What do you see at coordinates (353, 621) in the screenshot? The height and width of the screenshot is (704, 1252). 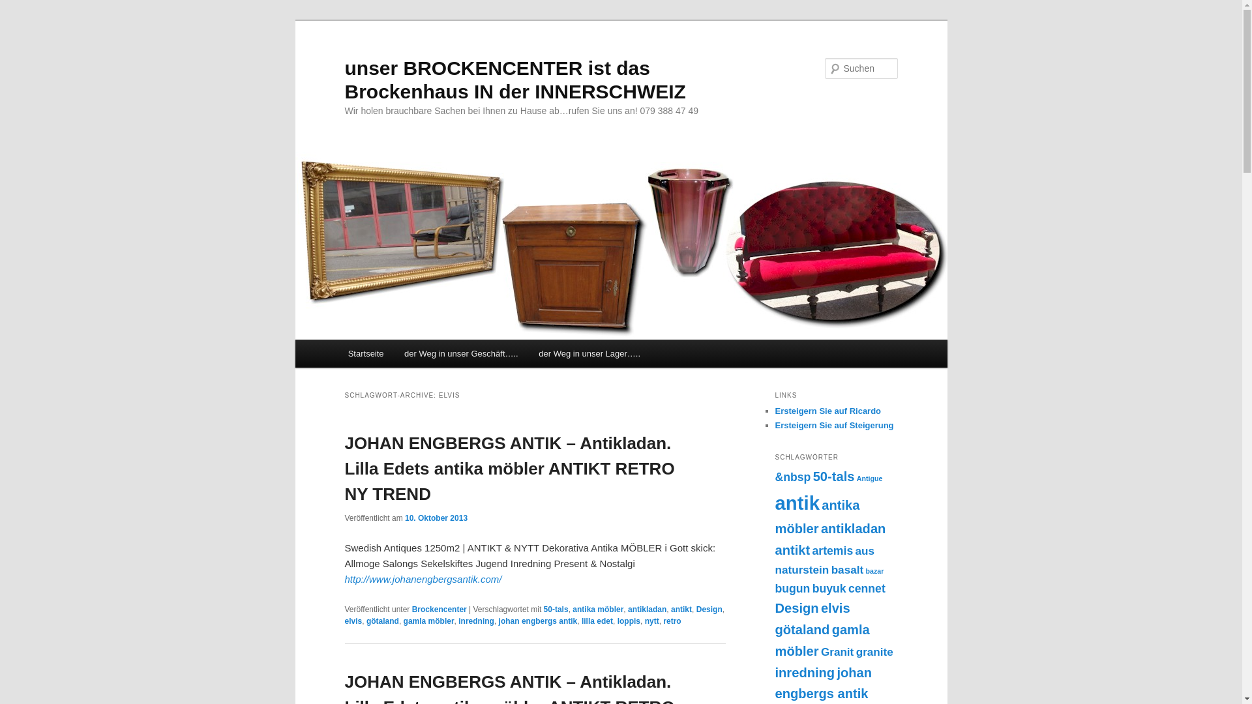 I see `elvis` at bounding box center [353, 621].